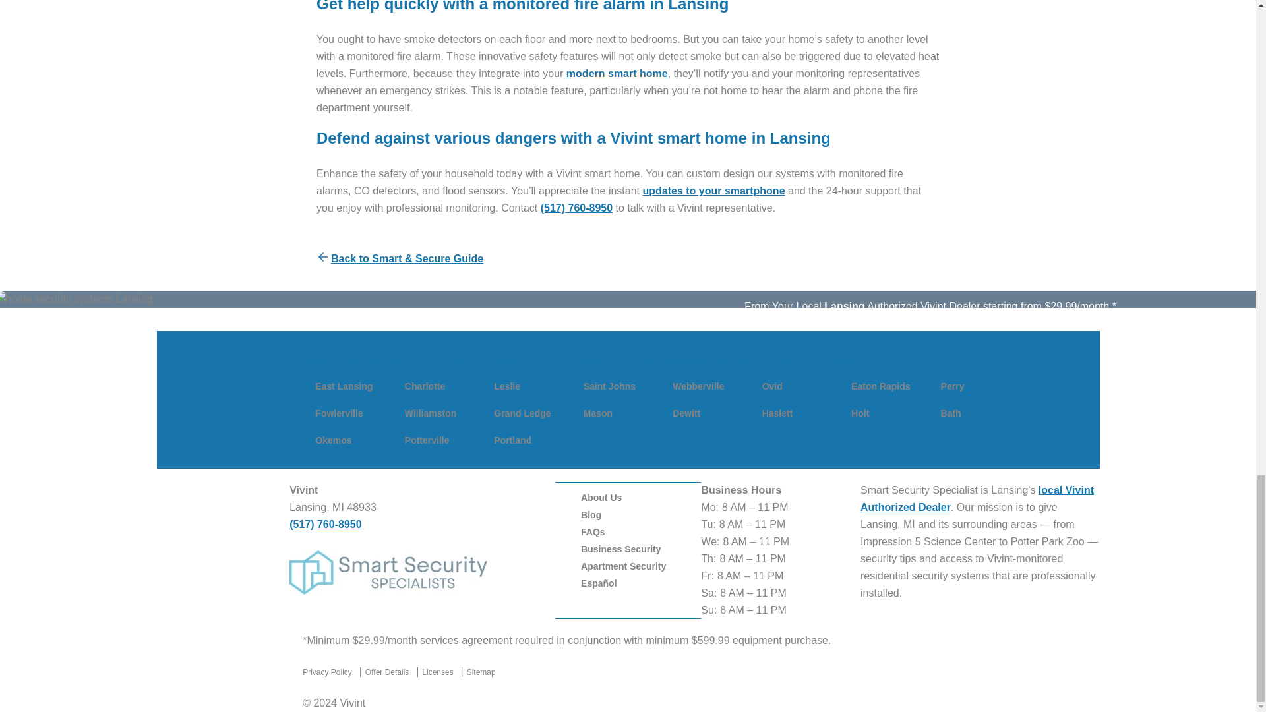  What do you see at coordinates (617, 73) in the screenshot?
I see `Modern smart home` at bounding box center [617, 73].